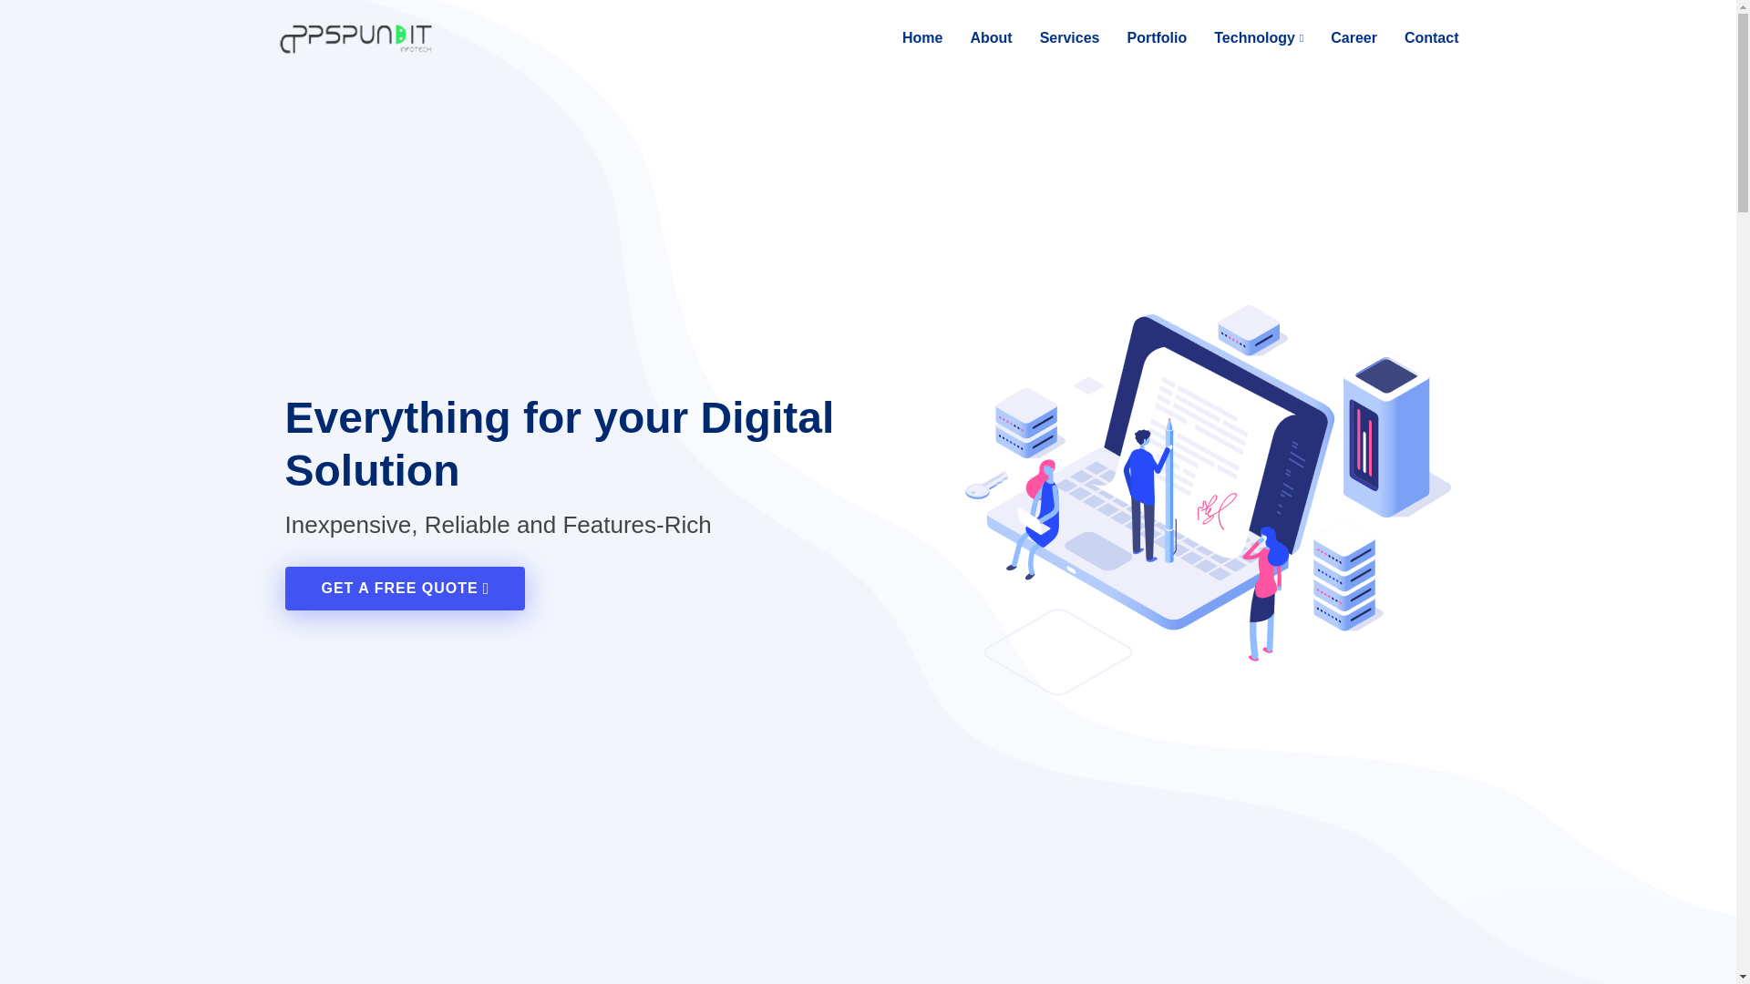 This screenshot has height=984, width=1750. What do you see at coordinates (405, 589) in the screenshot?
I see `GET A FREE QUOTE` at bounding box center [405, 589].